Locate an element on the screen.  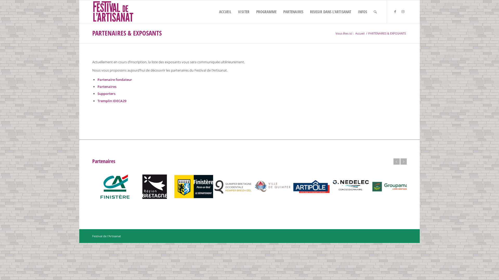
Facebook is located at coordinates (395, 11).